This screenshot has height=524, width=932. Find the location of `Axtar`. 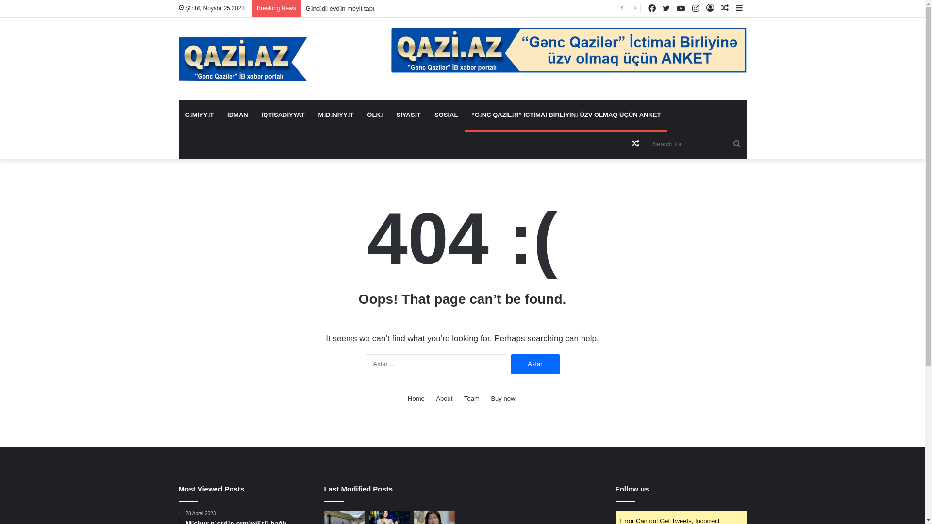

Axtar is located at coordinates (535, 364).